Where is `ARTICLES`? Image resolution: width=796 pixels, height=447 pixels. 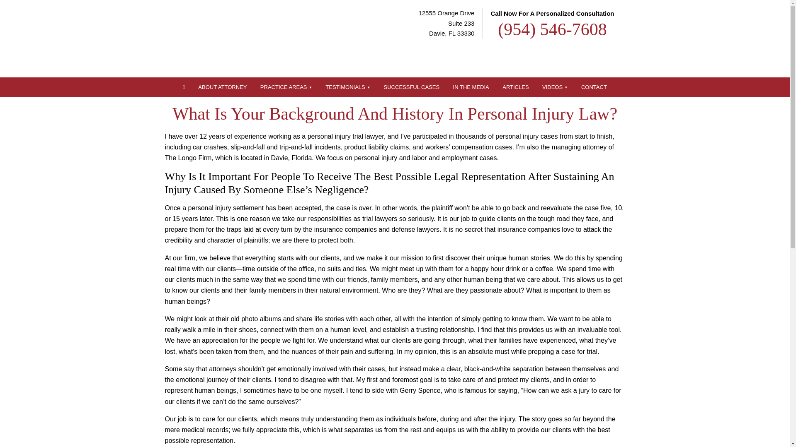
ARTICLES is located at coordinates (515, 87).